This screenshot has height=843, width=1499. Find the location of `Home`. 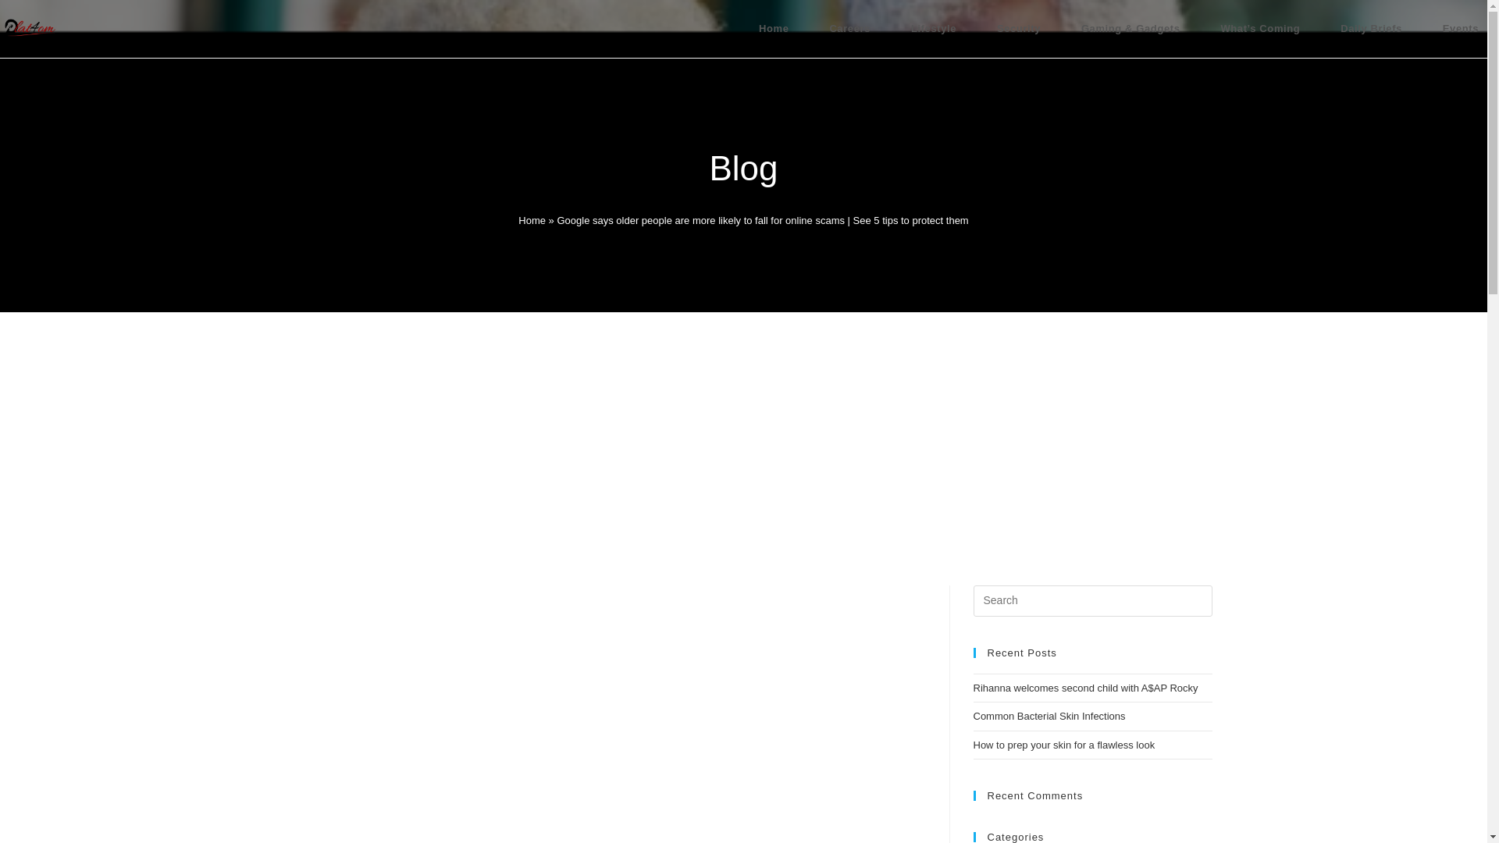

Home is located at coordinates (774, 29).